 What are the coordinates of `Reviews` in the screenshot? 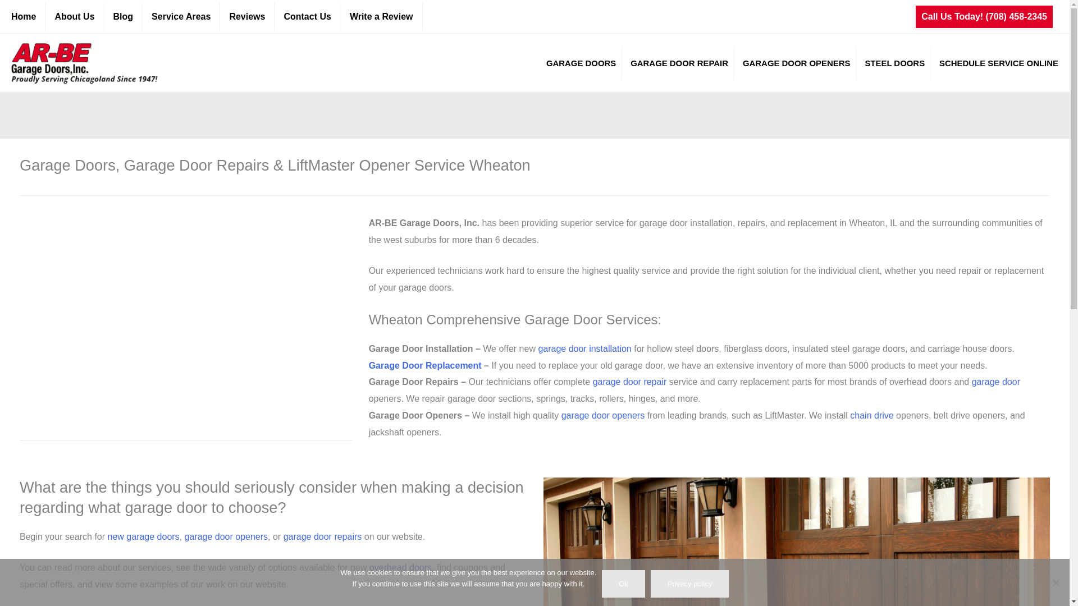 It's located at (246, 17).